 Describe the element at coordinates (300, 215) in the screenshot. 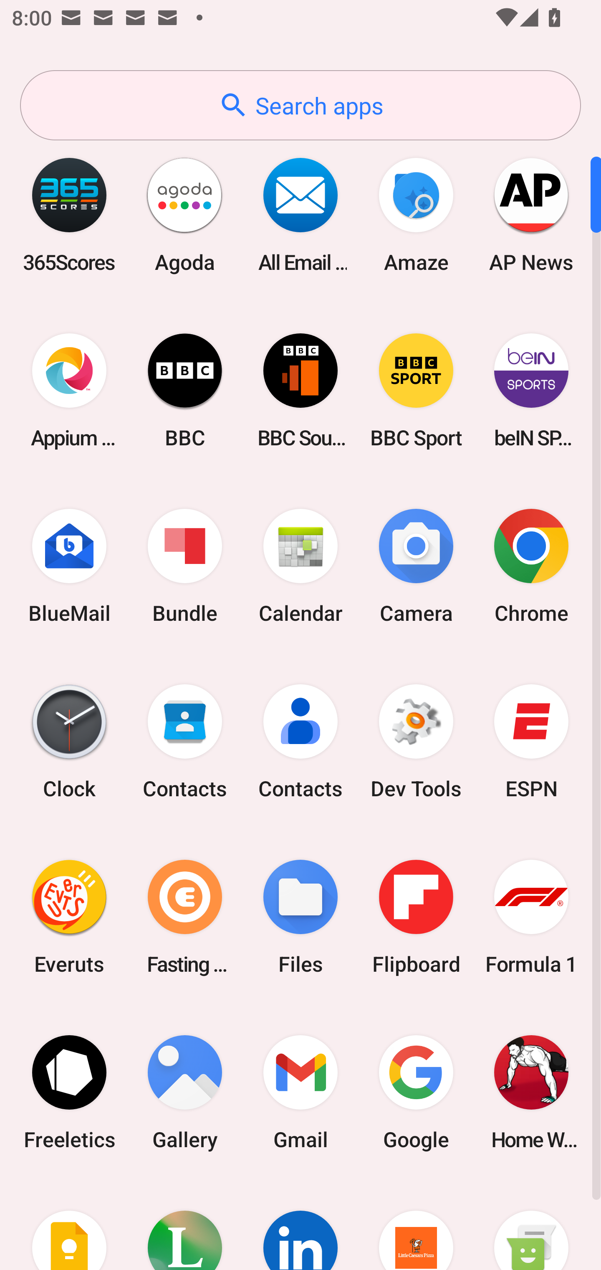

I see `All Email Connect` at that location.